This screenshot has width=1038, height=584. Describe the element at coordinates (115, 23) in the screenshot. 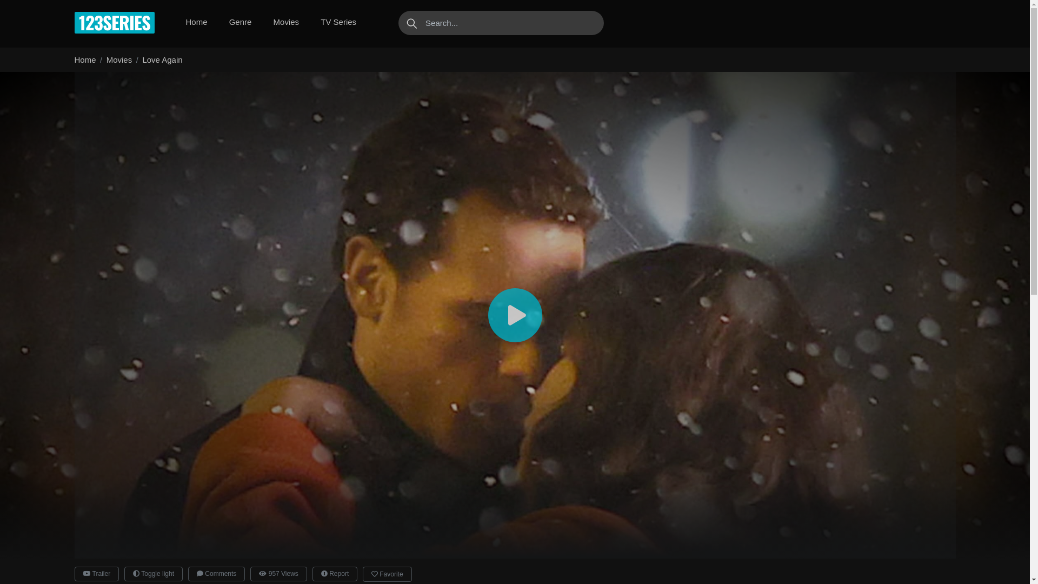

I see `123SERIES` at that location.